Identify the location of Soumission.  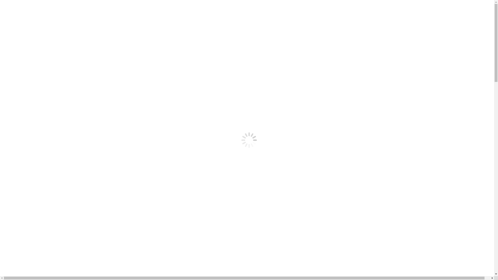
(22, 64).